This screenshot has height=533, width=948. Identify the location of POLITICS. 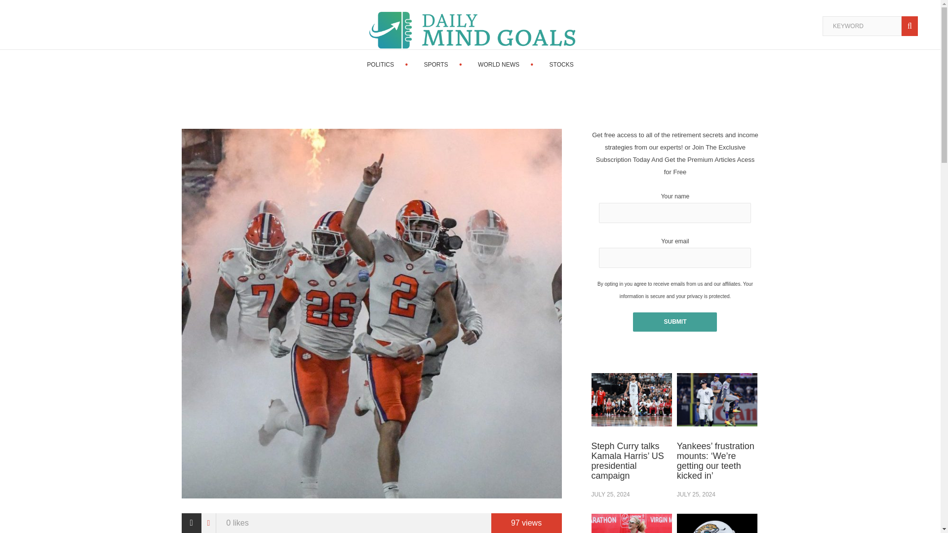
(380, 64).